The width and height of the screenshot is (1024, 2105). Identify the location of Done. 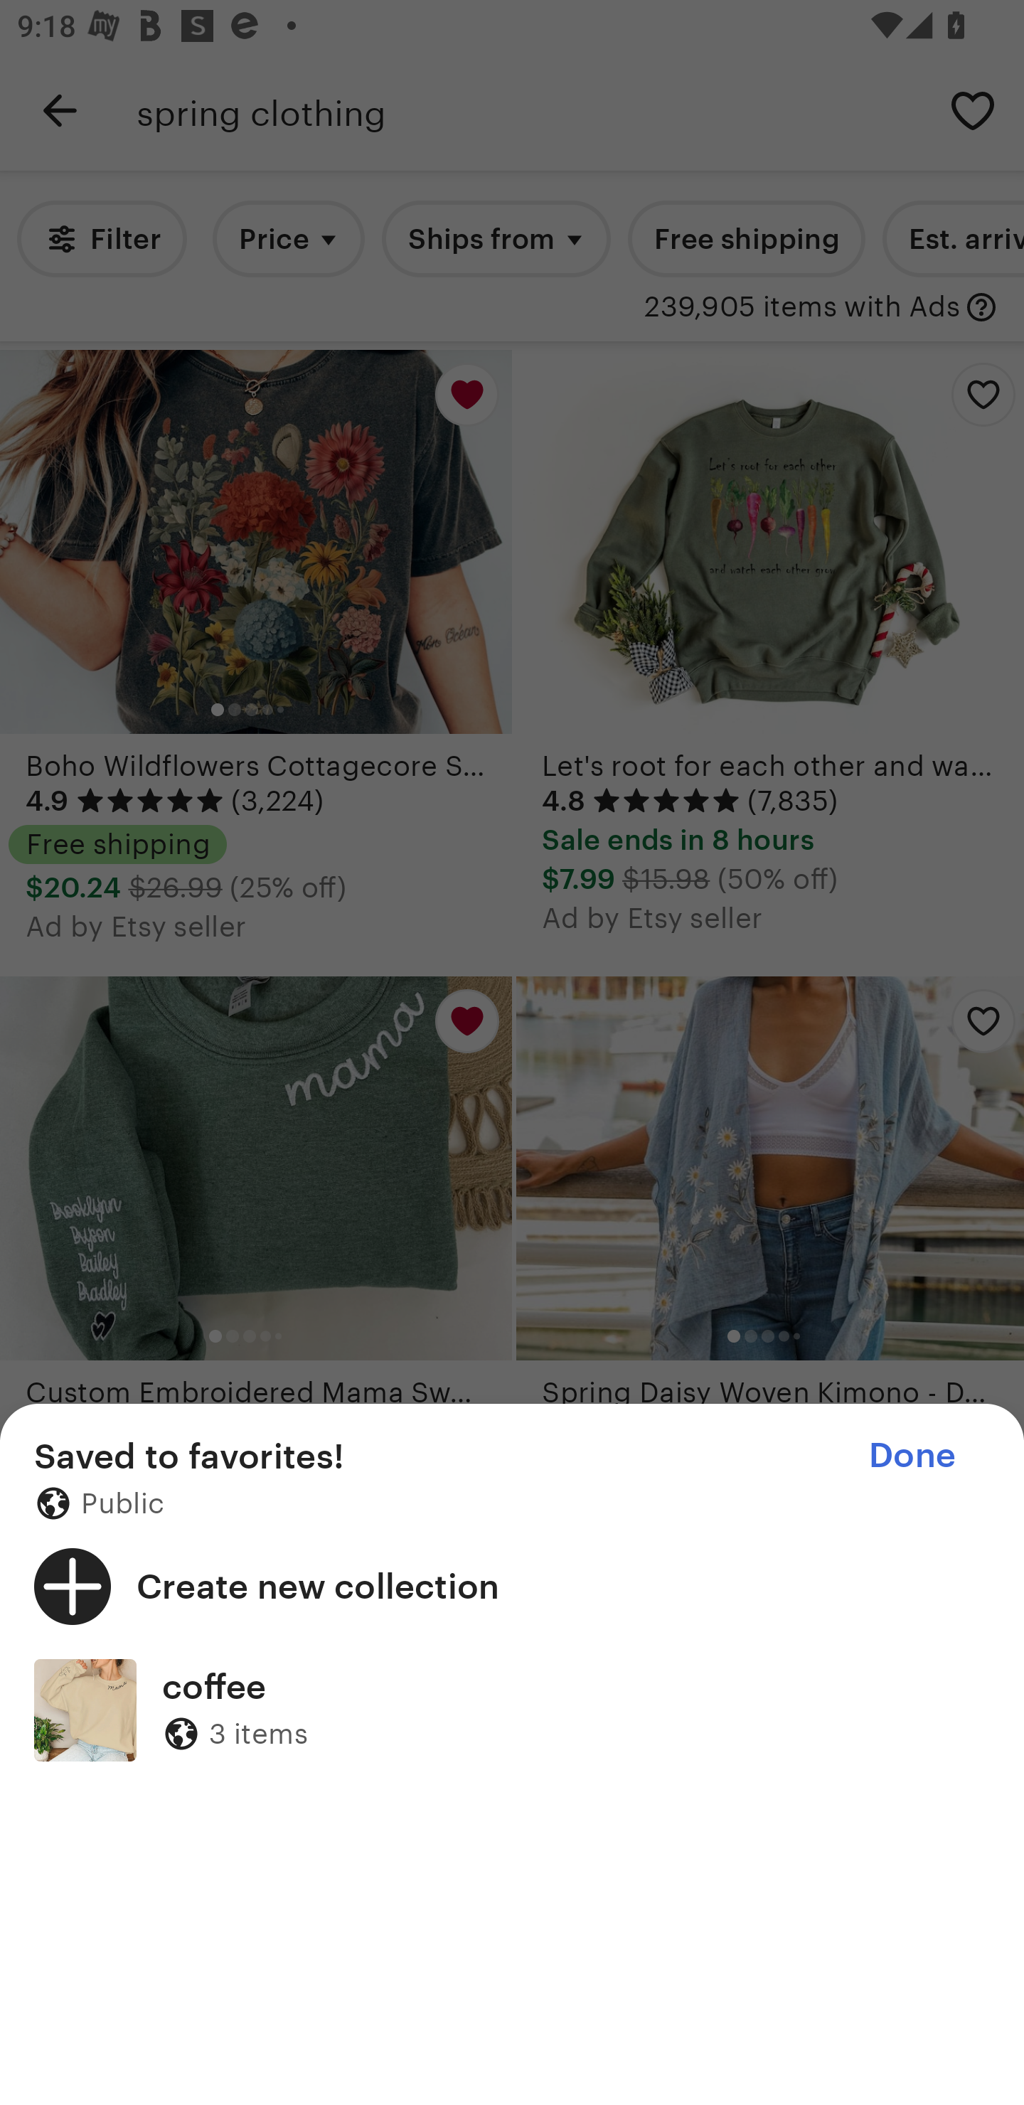
(912, 1455).